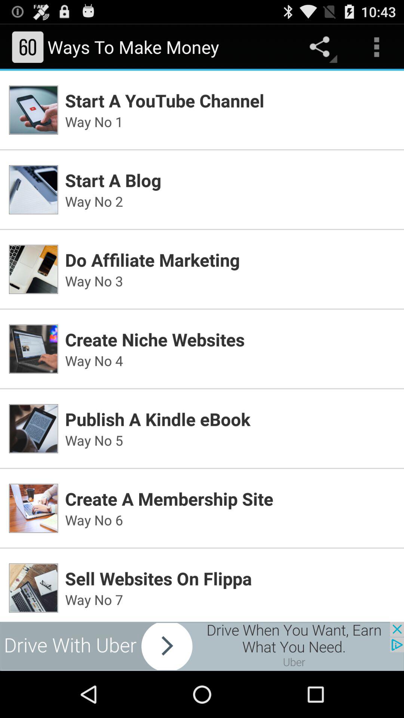 The height and width of the screenshot is (718, 404). What do you see at coordinates (202, 646) in the screenshot?
I see `banner advertisement` at bounding box center [202, 646].